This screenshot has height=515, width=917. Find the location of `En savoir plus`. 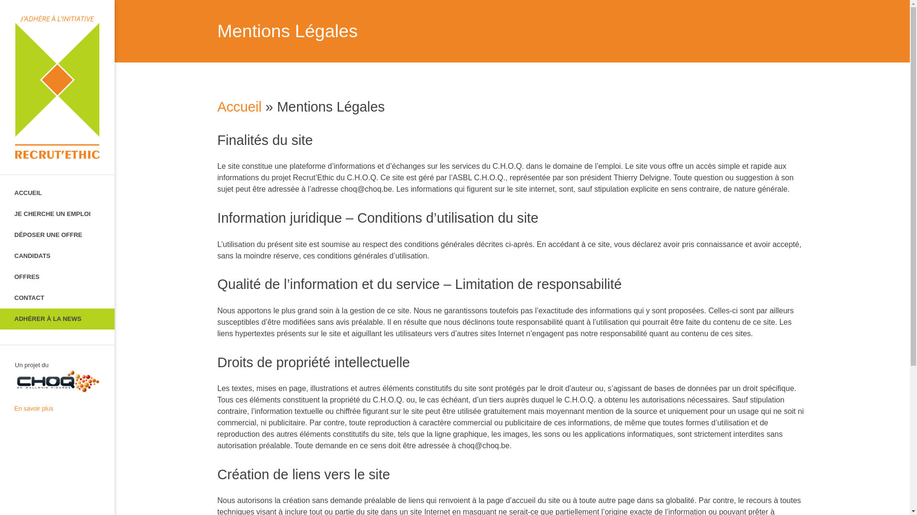

En savoir plus is located at coordinates (57, 409).